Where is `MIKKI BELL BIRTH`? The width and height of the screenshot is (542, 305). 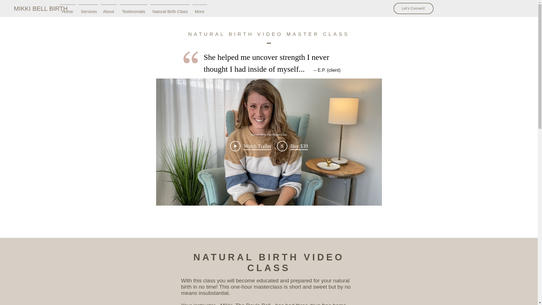 MIKKI BELL BIRTH is located at coordinates (41, 9).